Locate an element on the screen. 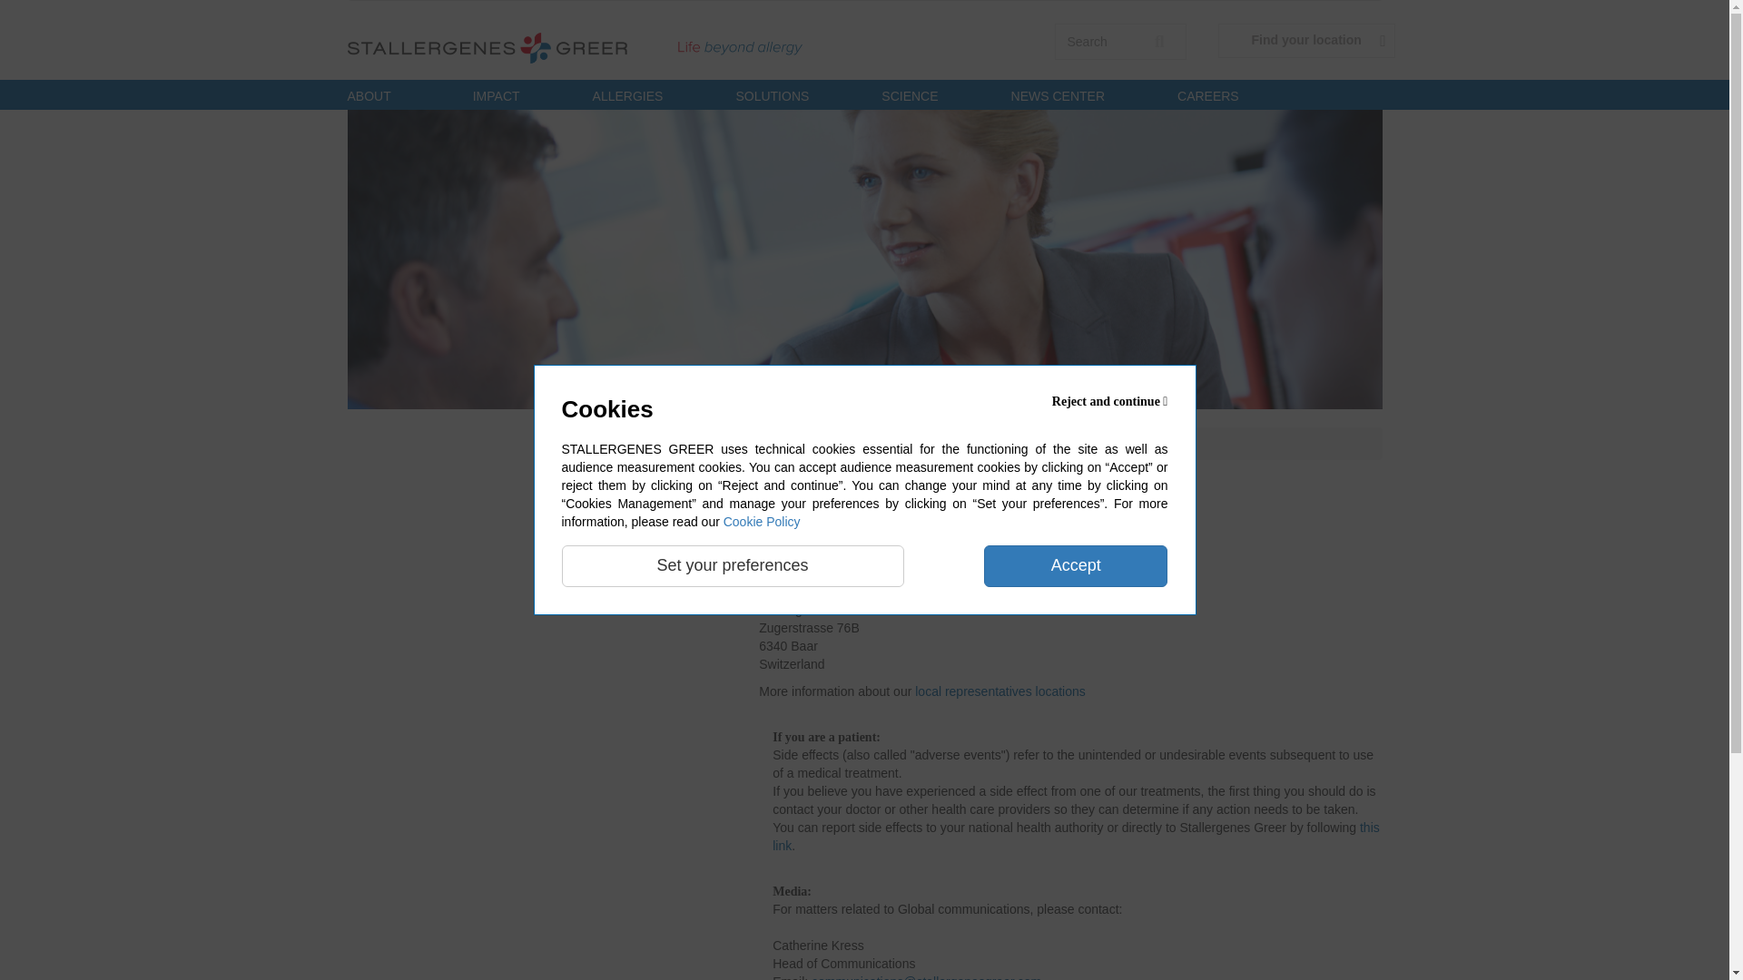 Image resolution: width=1743 pixels, height=980 pixels. SOLUTIONS is located at coordinates (772, 94).